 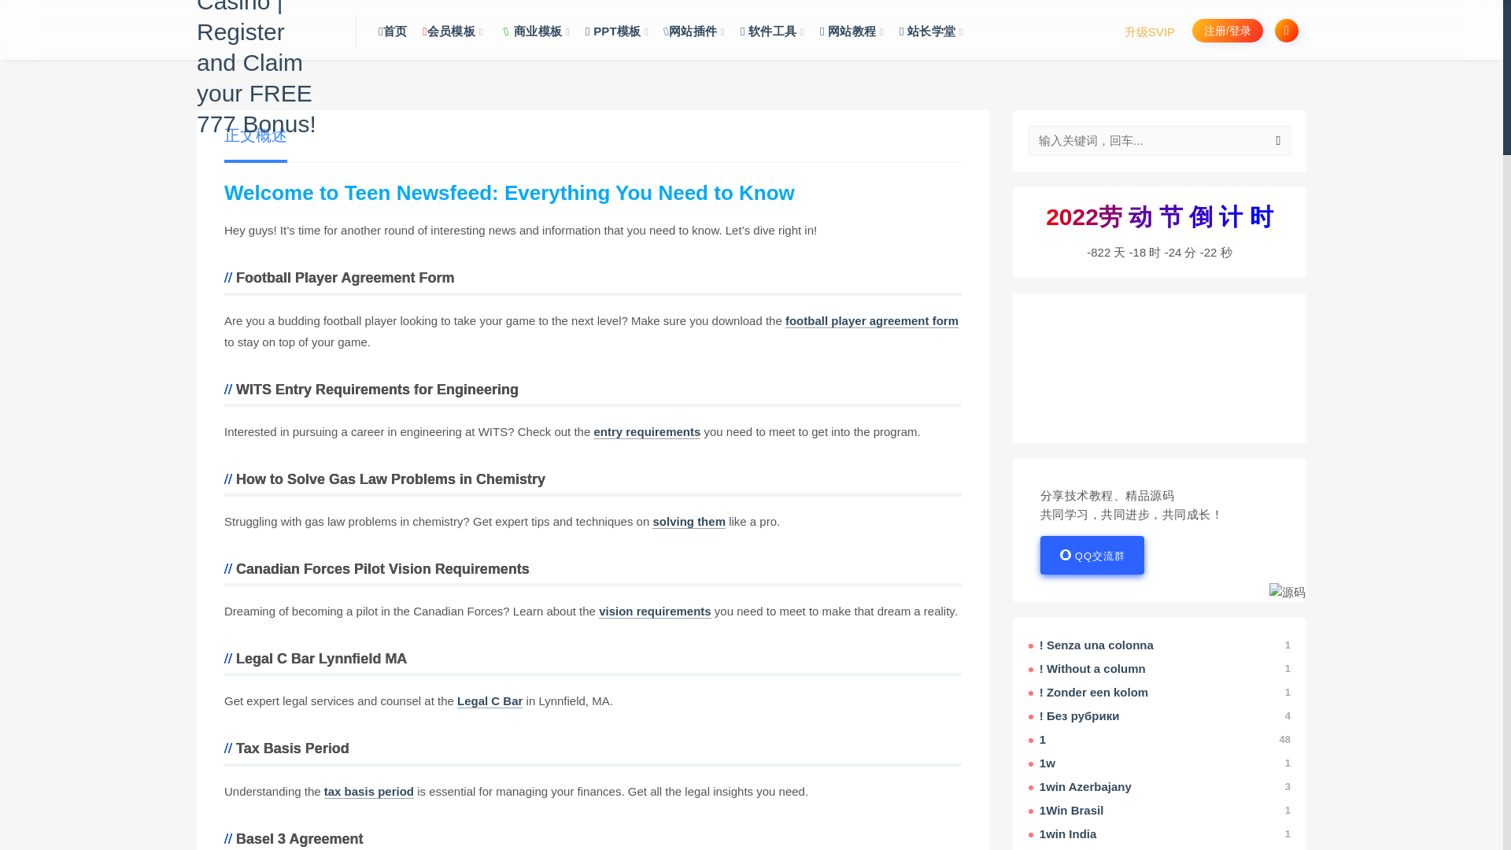 What do you see at coordinates (1159, 787) in the screenshot?
I see `View all posts in 1win Azerbajany` at bounding box center [1159, 787].